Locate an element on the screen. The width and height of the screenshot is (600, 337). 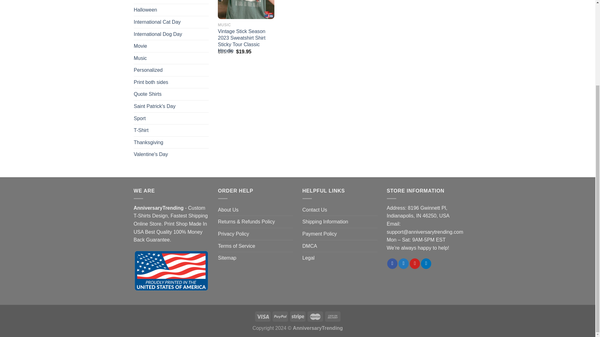
Saint Patrick's Day is located at coordinates (171, 106).